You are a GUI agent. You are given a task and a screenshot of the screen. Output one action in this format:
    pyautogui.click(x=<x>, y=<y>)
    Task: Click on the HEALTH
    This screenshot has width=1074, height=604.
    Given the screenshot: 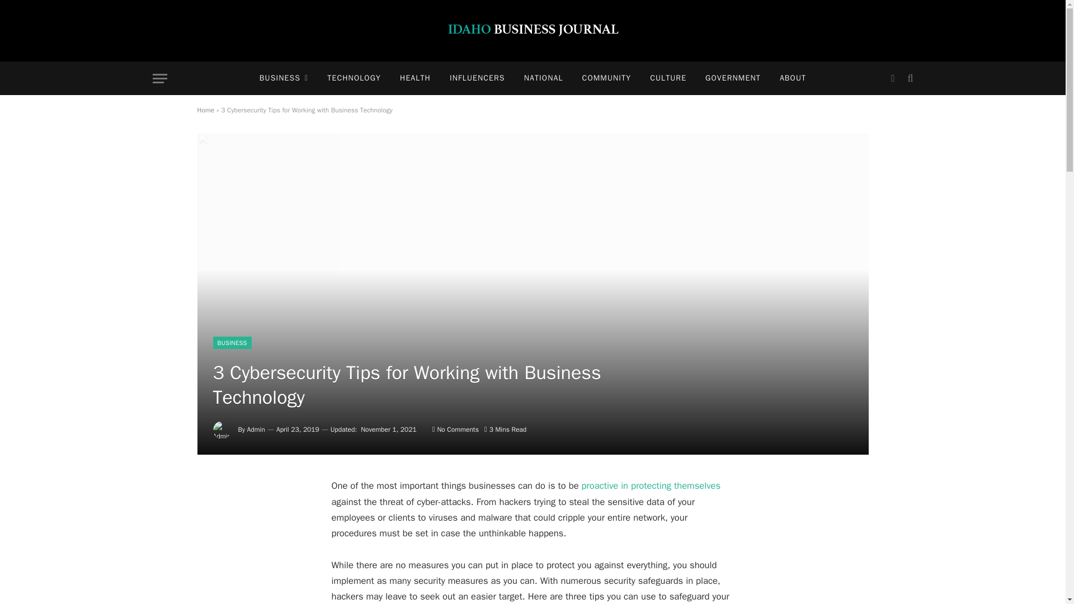 What is the action you would take?
    pyautogui.click(x=415, y=78)
    